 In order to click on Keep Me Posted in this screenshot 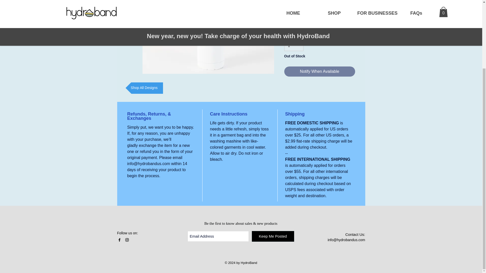, I will do `click(273, 236)`.